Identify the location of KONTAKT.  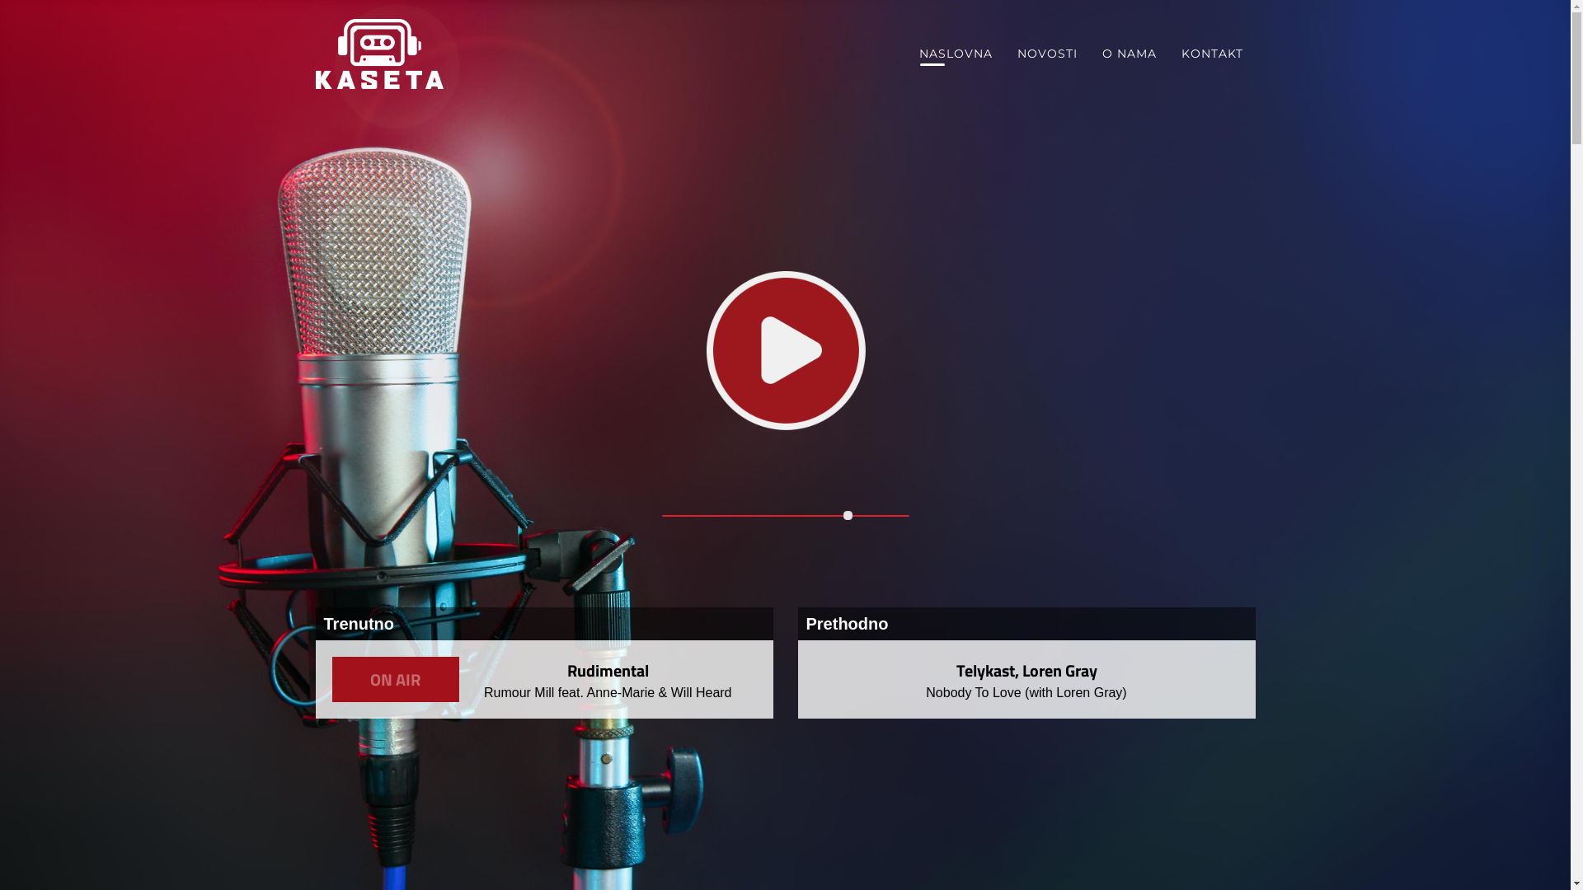
(1212, 54).